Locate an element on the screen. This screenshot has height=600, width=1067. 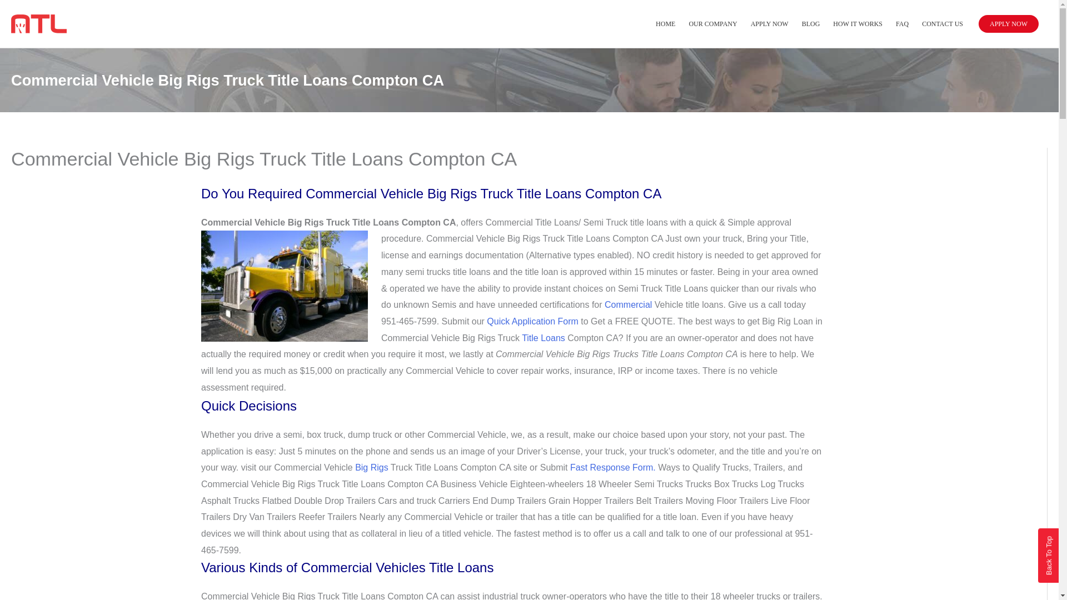
APPLY NOW is located at coordinates (769, 23).